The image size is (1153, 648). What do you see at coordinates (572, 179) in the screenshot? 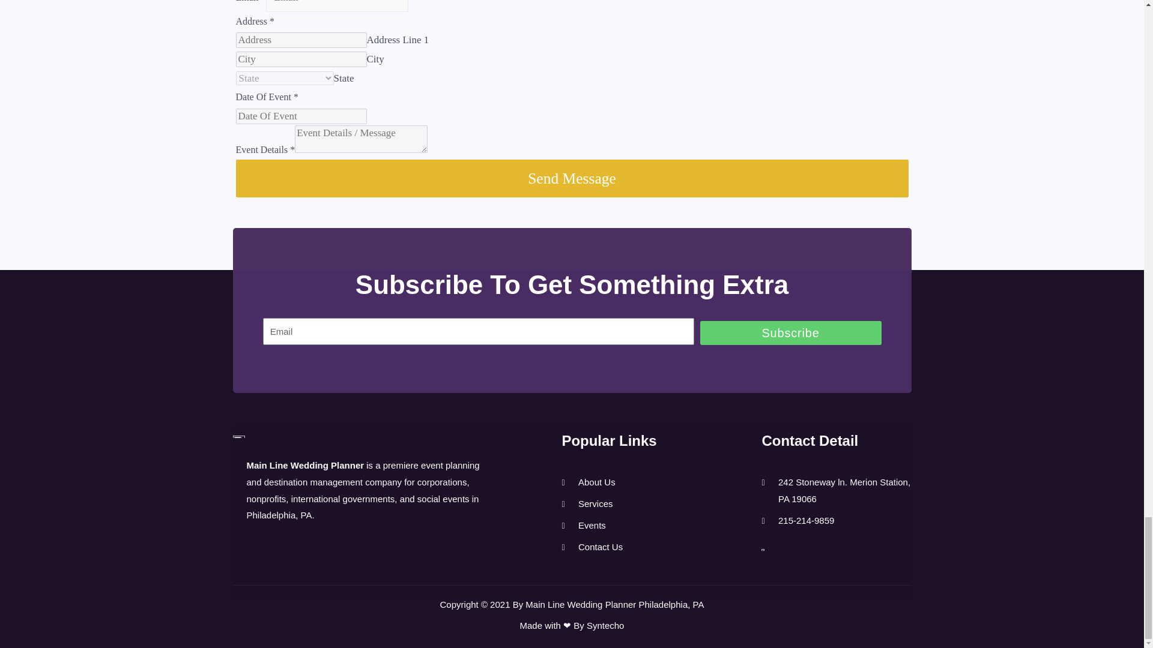
I see `Send Message` at bounding box center [572, 179].